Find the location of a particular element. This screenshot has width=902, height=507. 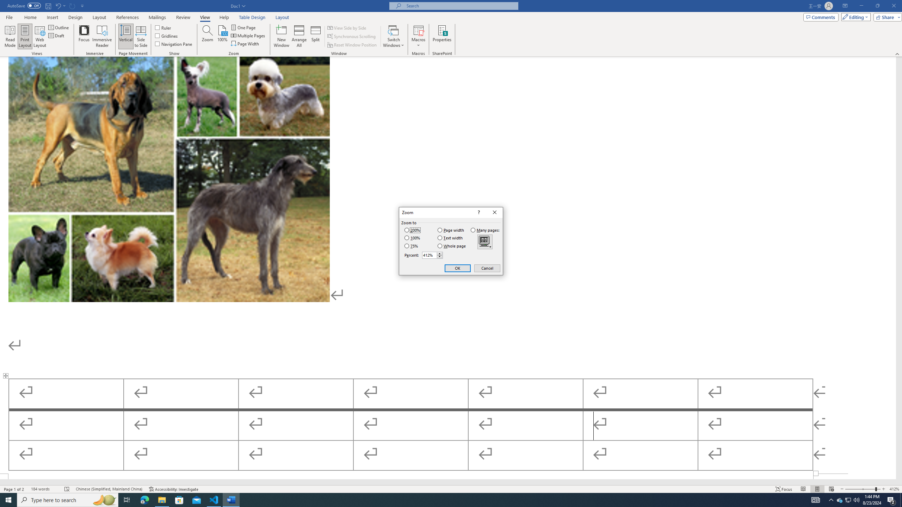

Running applications is located at coordinates (445, 500).